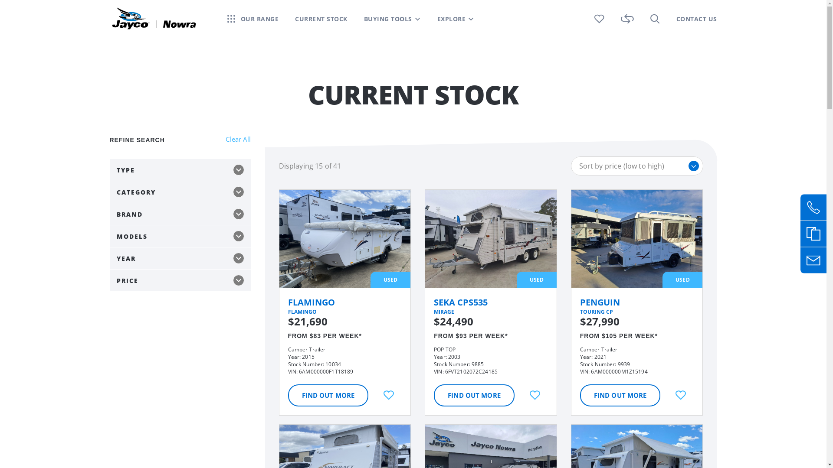 The width and height of the screenshot is (833, 468). I want to click on CURRENT STOCK, so click(321, 19).